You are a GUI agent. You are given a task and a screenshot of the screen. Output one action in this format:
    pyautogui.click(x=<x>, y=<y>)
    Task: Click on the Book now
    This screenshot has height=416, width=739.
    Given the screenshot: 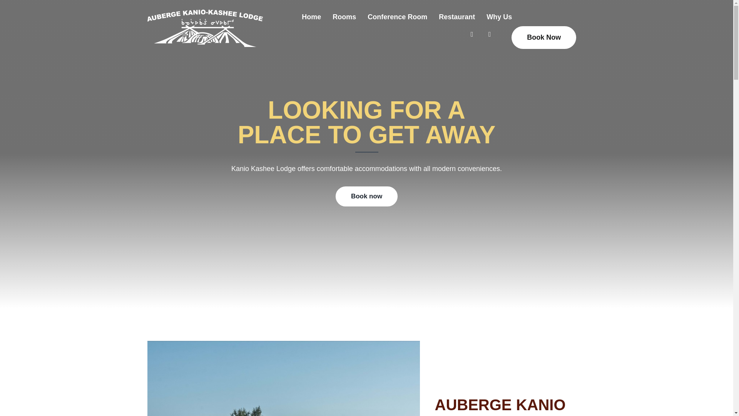 What is the action you would take?
    pyautogui.click(x=366, y=196)
    